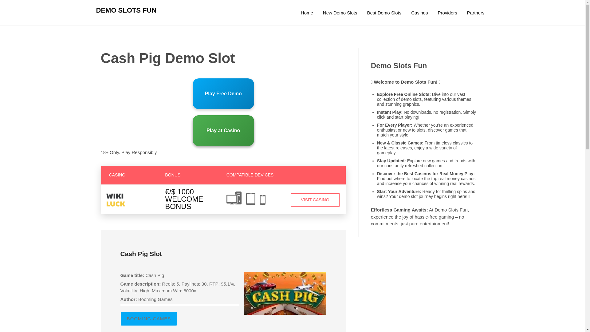 The height and width of the screenshot is (332, 590). What do you see at coordinates (476, 13) in the screenshot?
I see `Partners` at bounding box center [476, 13].